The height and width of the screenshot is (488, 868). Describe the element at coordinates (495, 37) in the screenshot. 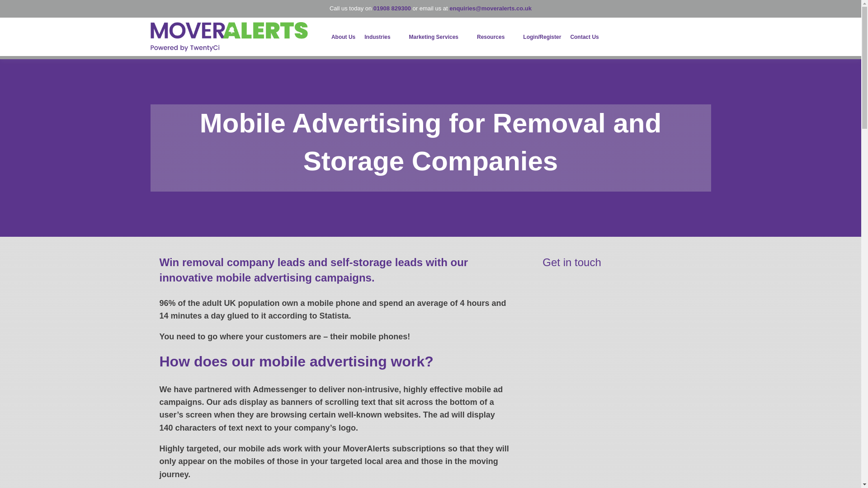

I see `Resources` at that location.